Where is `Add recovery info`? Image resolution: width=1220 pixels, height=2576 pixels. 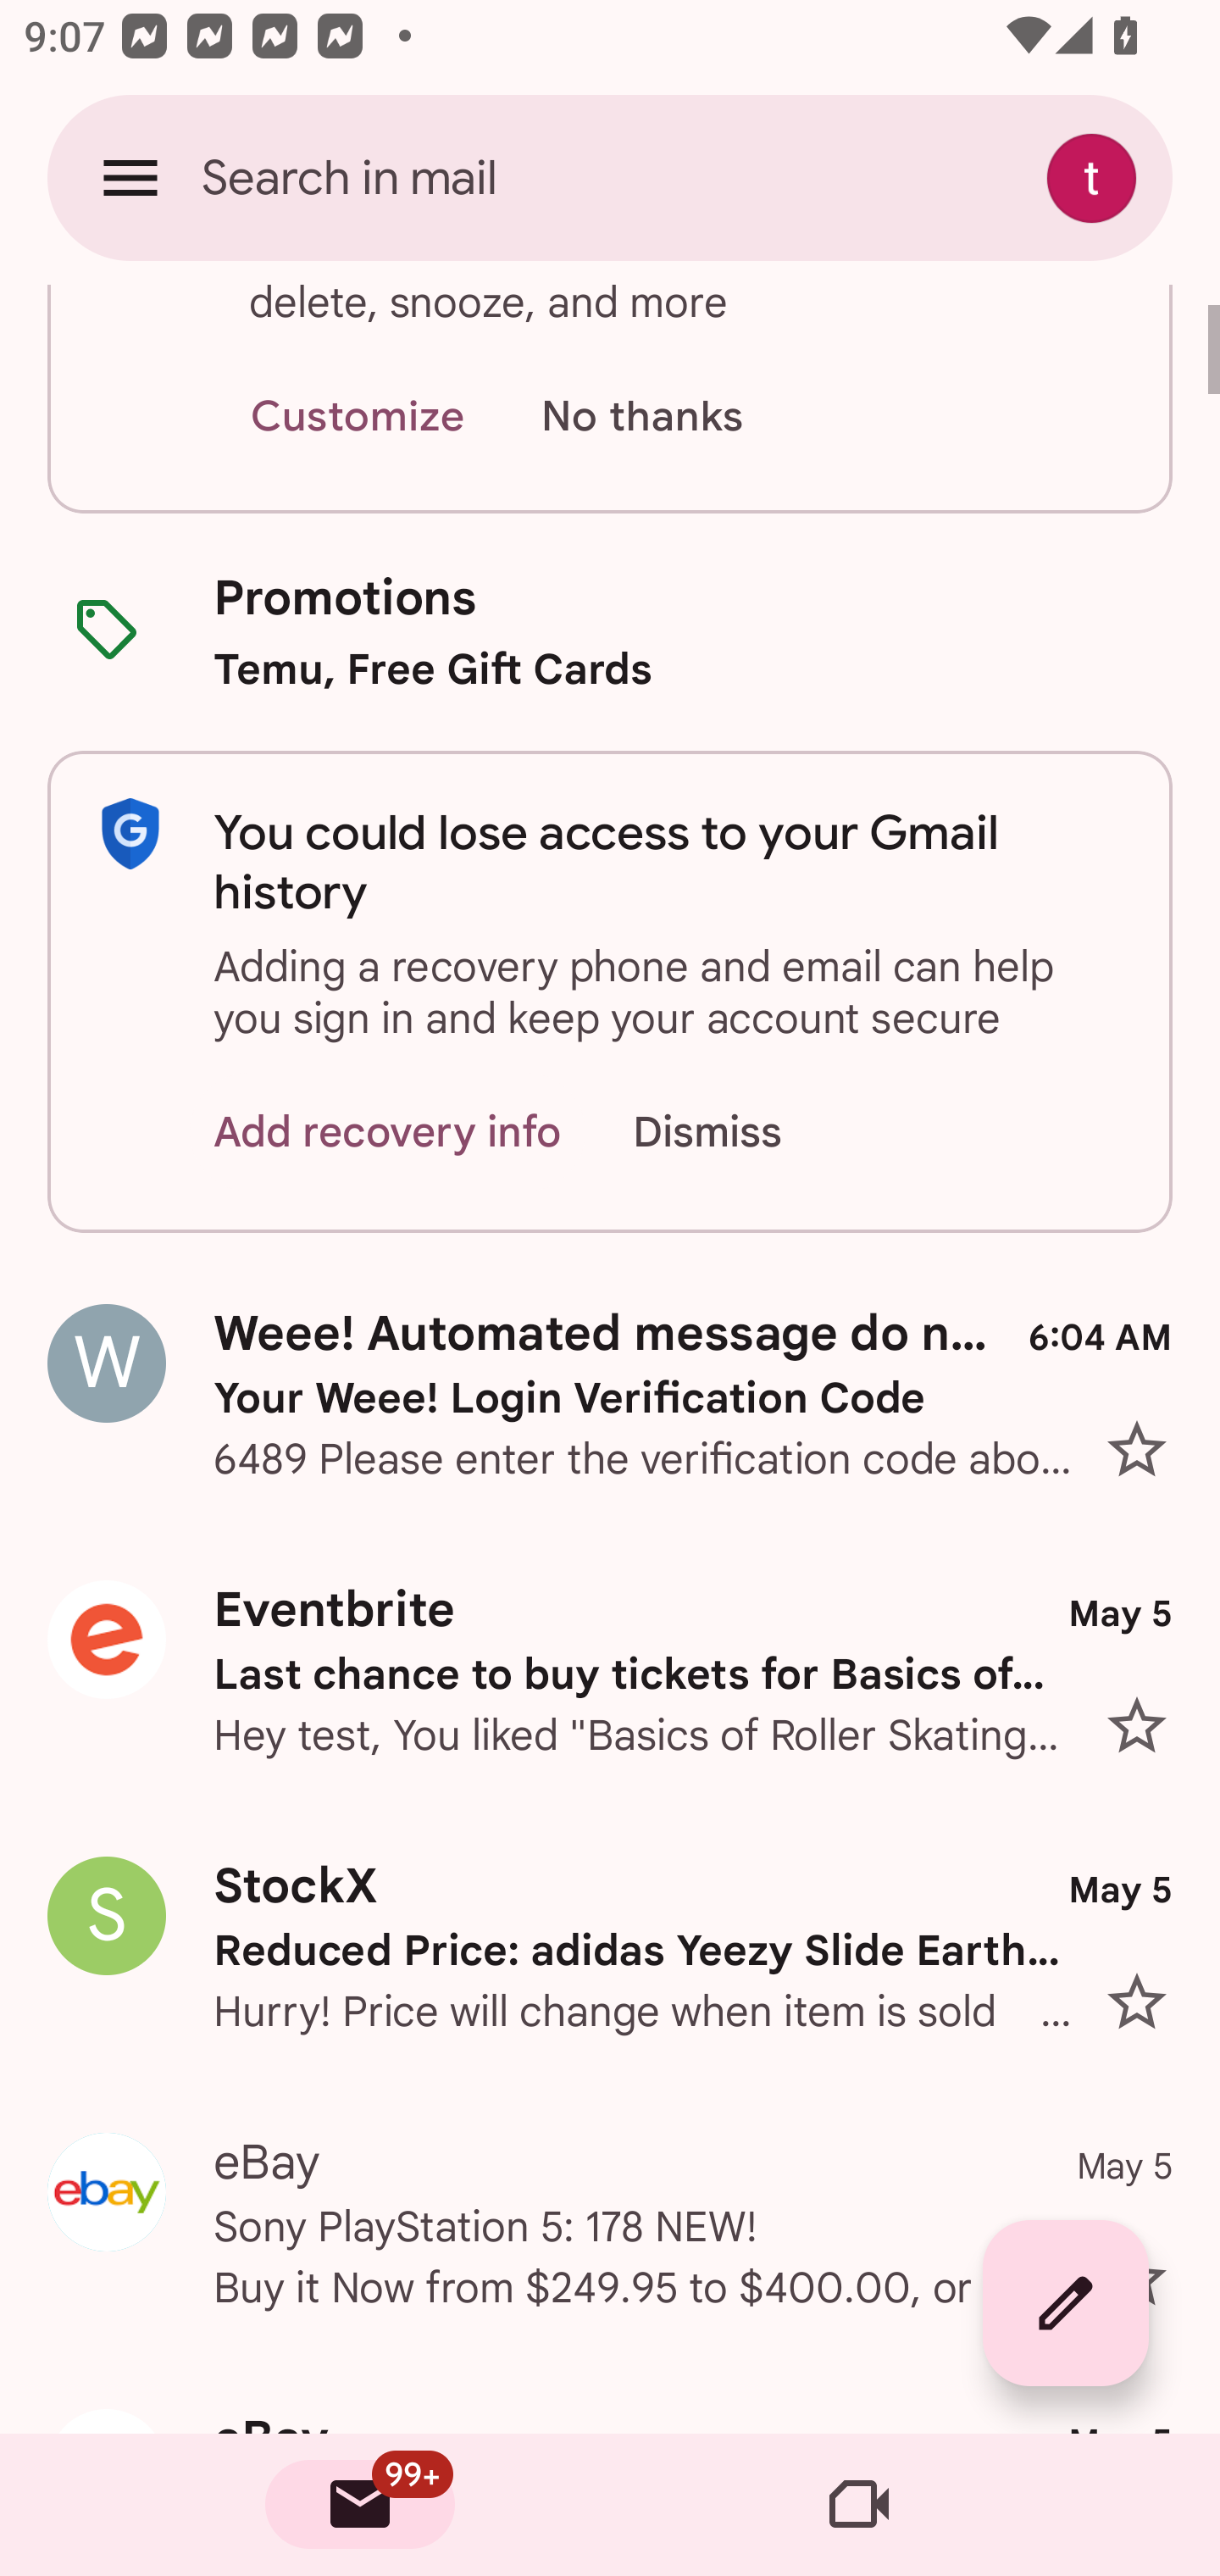 Add recovery info is located at coordinates (388, 1132).